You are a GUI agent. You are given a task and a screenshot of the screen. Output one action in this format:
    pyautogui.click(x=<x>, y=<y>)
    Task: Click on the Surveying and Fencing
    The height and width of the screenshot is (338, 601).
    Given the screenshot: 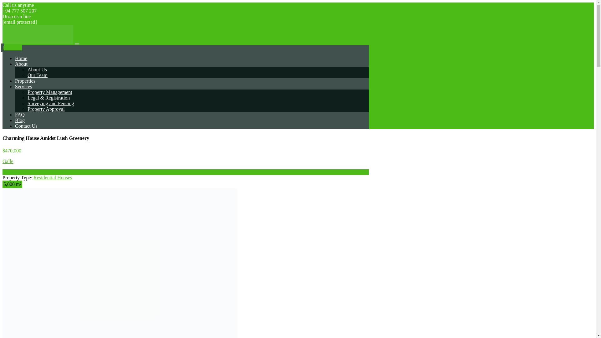 What is the action you would take?
    pyautogui.click(x=51, y=103)
    